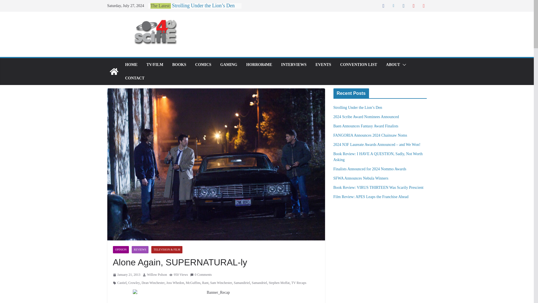 The width and height of the screenshot is (538, 303). I want to click on Castiel, so click(122, 283).